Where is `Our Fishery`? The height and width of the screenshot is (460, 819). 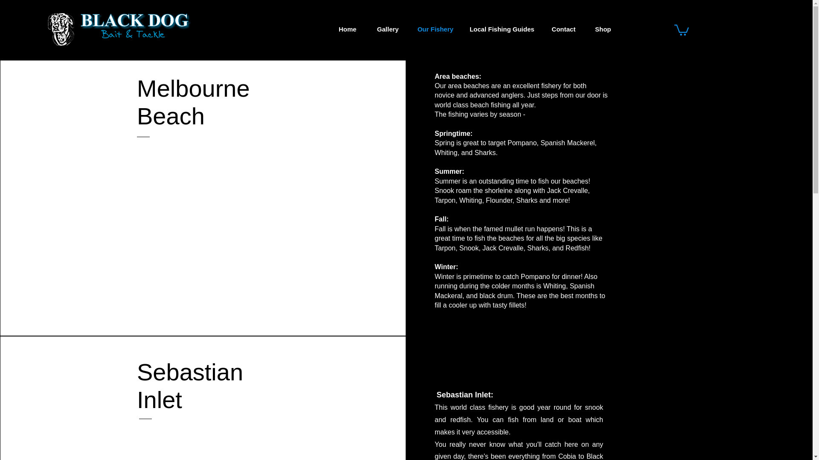
Our Fishery is located at coordinates (435, 29).